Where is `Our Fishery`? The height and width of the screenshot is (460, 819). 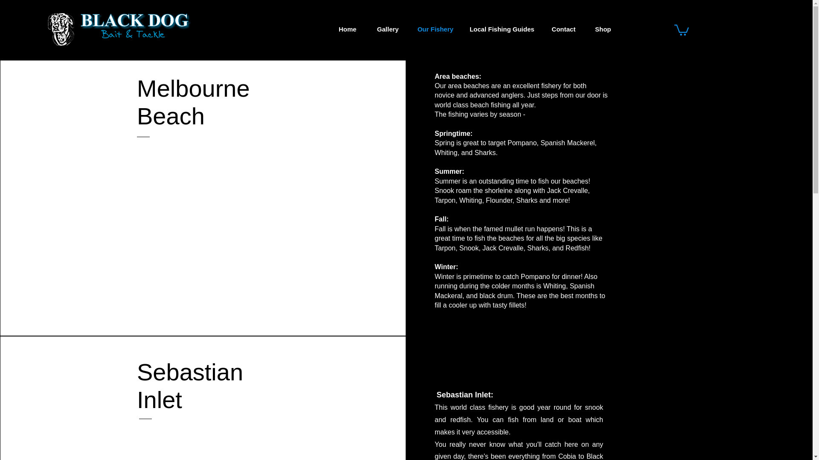
Our Fishery is located at coordinates (435, 29).